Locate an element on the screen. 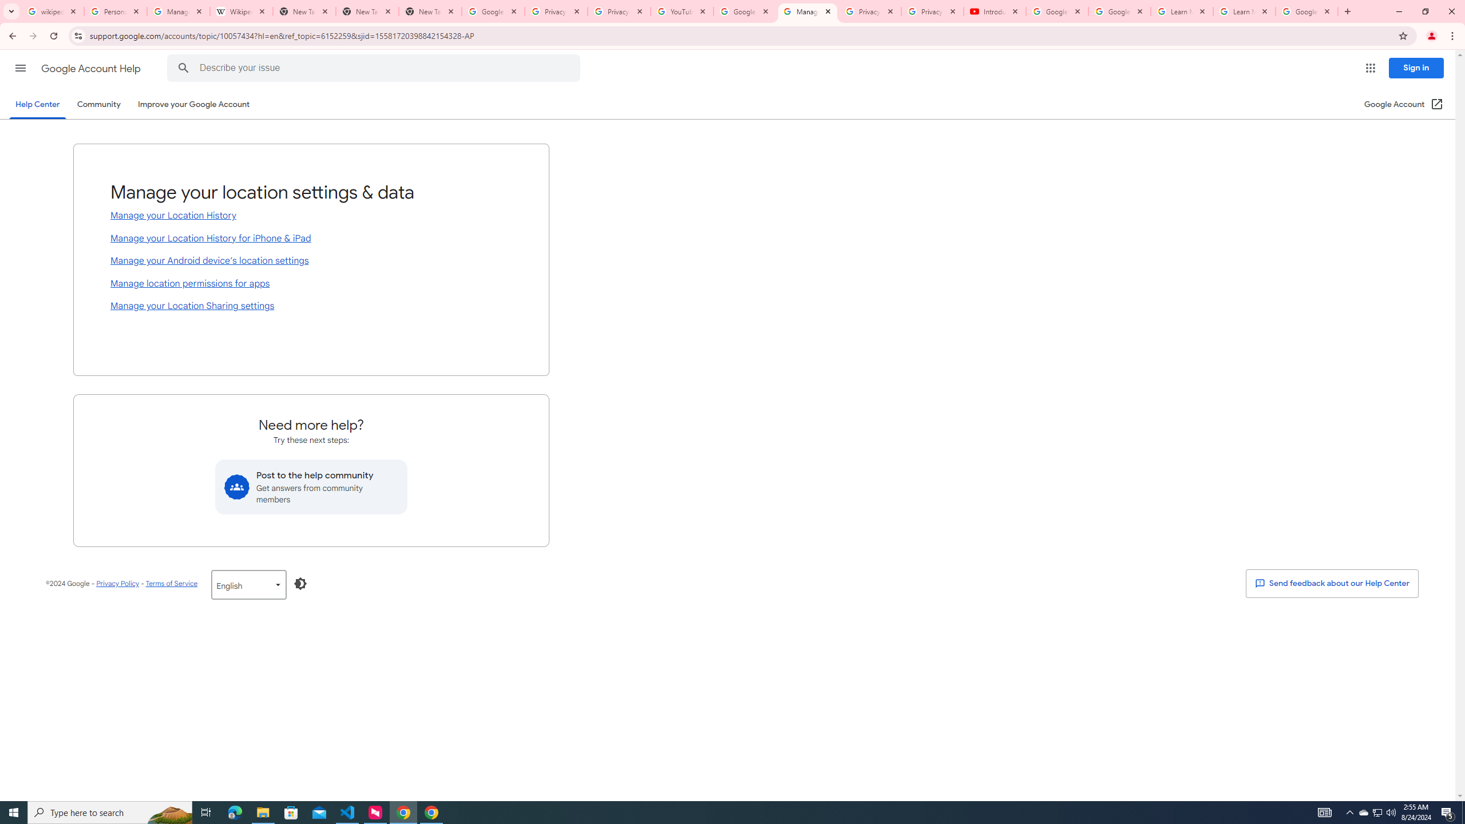  New Tab is located at coordinates (430, 11).